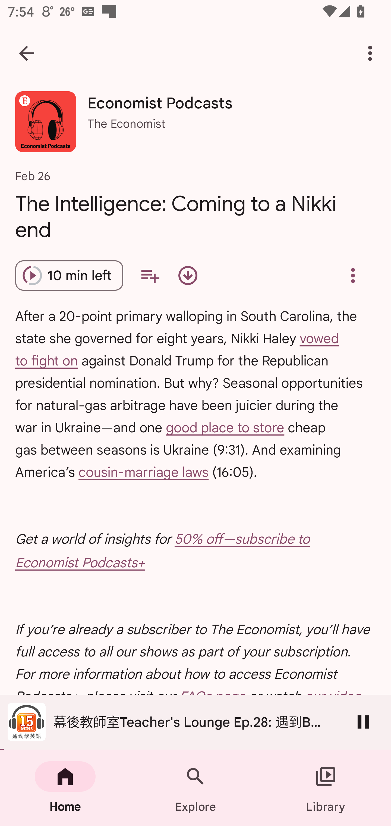  What do you see at coordinates (372, 53) in the screenshot?
I see `More options` at bounding box center [372, 53].